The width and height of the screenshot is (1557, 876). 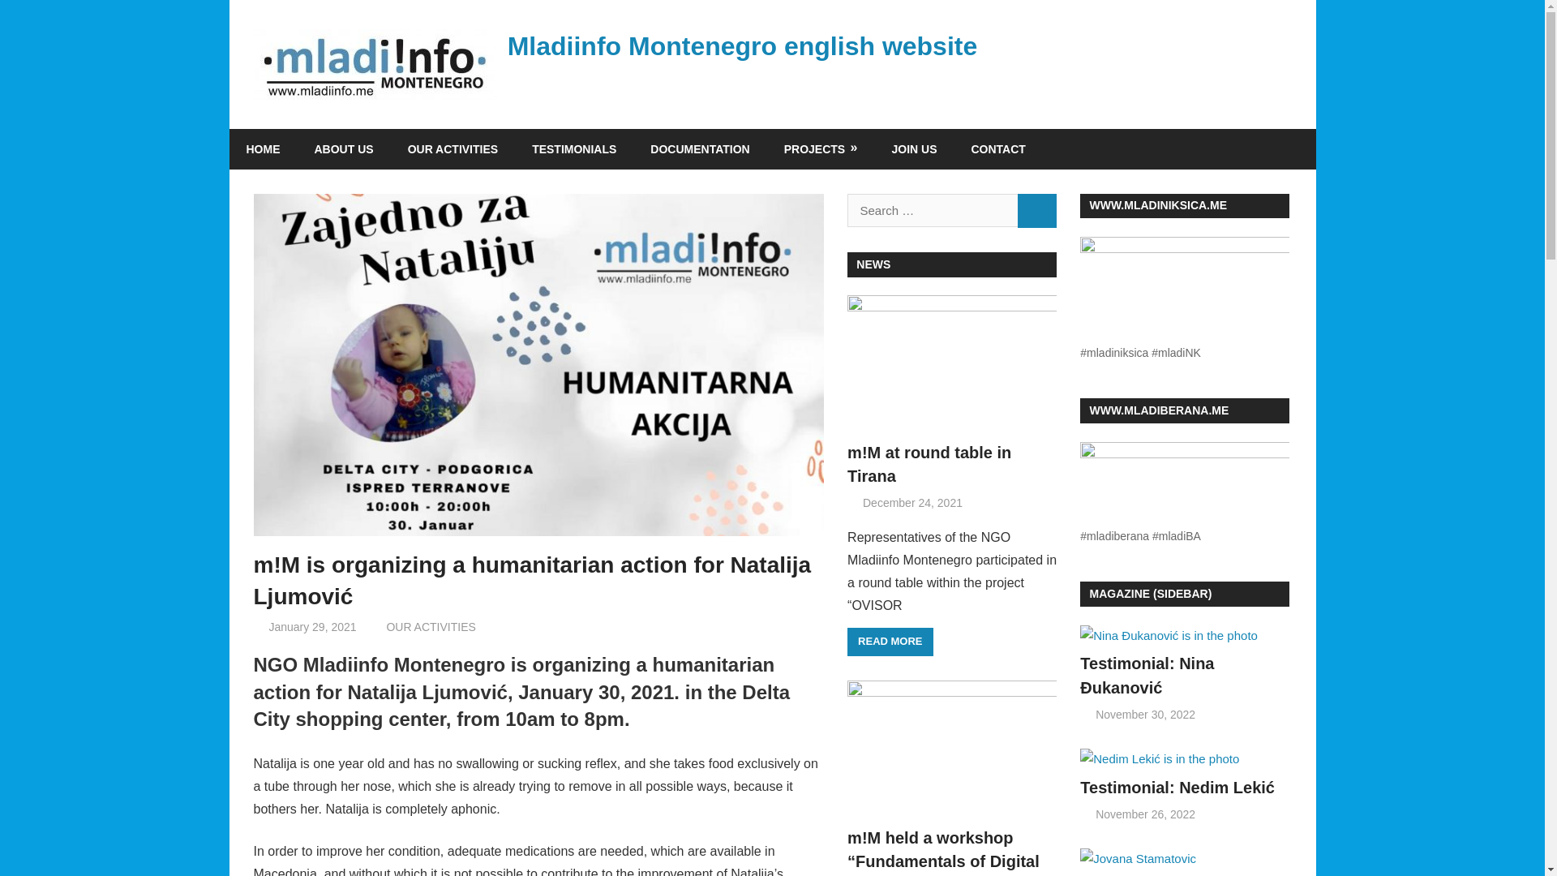 What do you see at coordinates (742, 45) in the screenshot?
I see `Mladiinfo Montenegro english website` at bounding box center [742, 45].